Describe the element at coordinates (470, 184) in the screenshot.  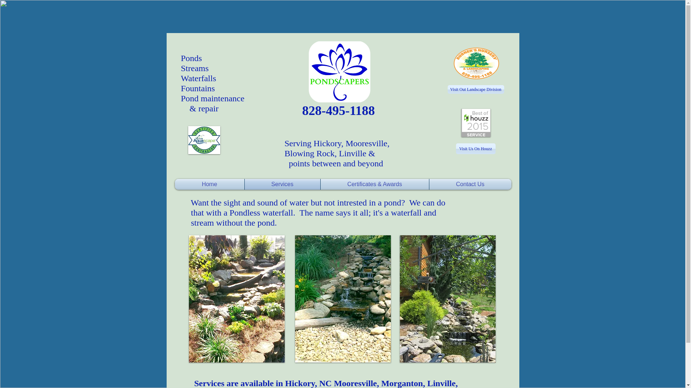
I see `Contact Us` at that location.